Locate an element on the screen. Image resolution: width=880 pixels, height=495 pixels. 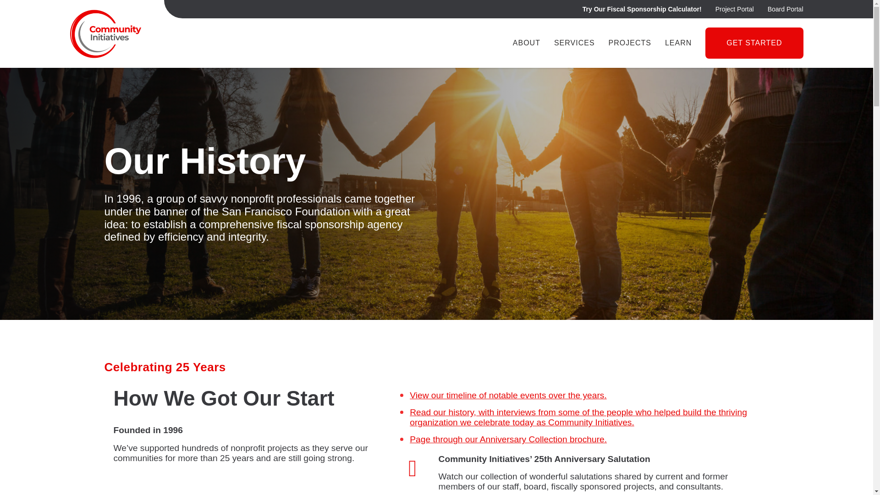
PROJECTS is located at coordinates (630, 43).